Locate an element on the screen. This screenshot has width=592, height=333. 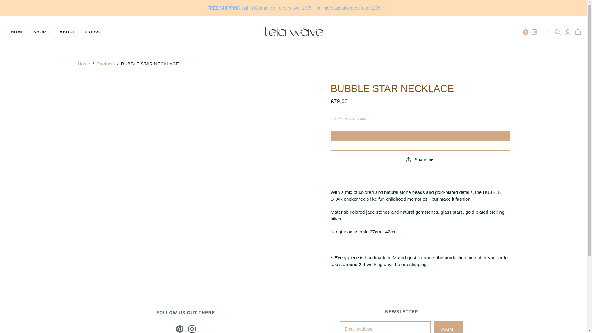
Pinterest Icon is located at coordinates (179, 329).